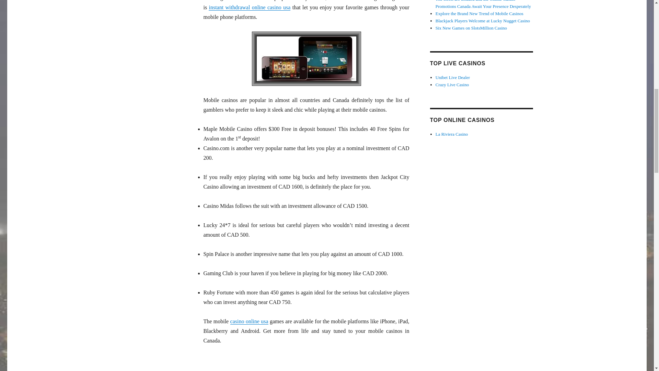  Describe the element at coordinates (452, 85) in the screenshot. I see `Crazy Live Casino` at that location.